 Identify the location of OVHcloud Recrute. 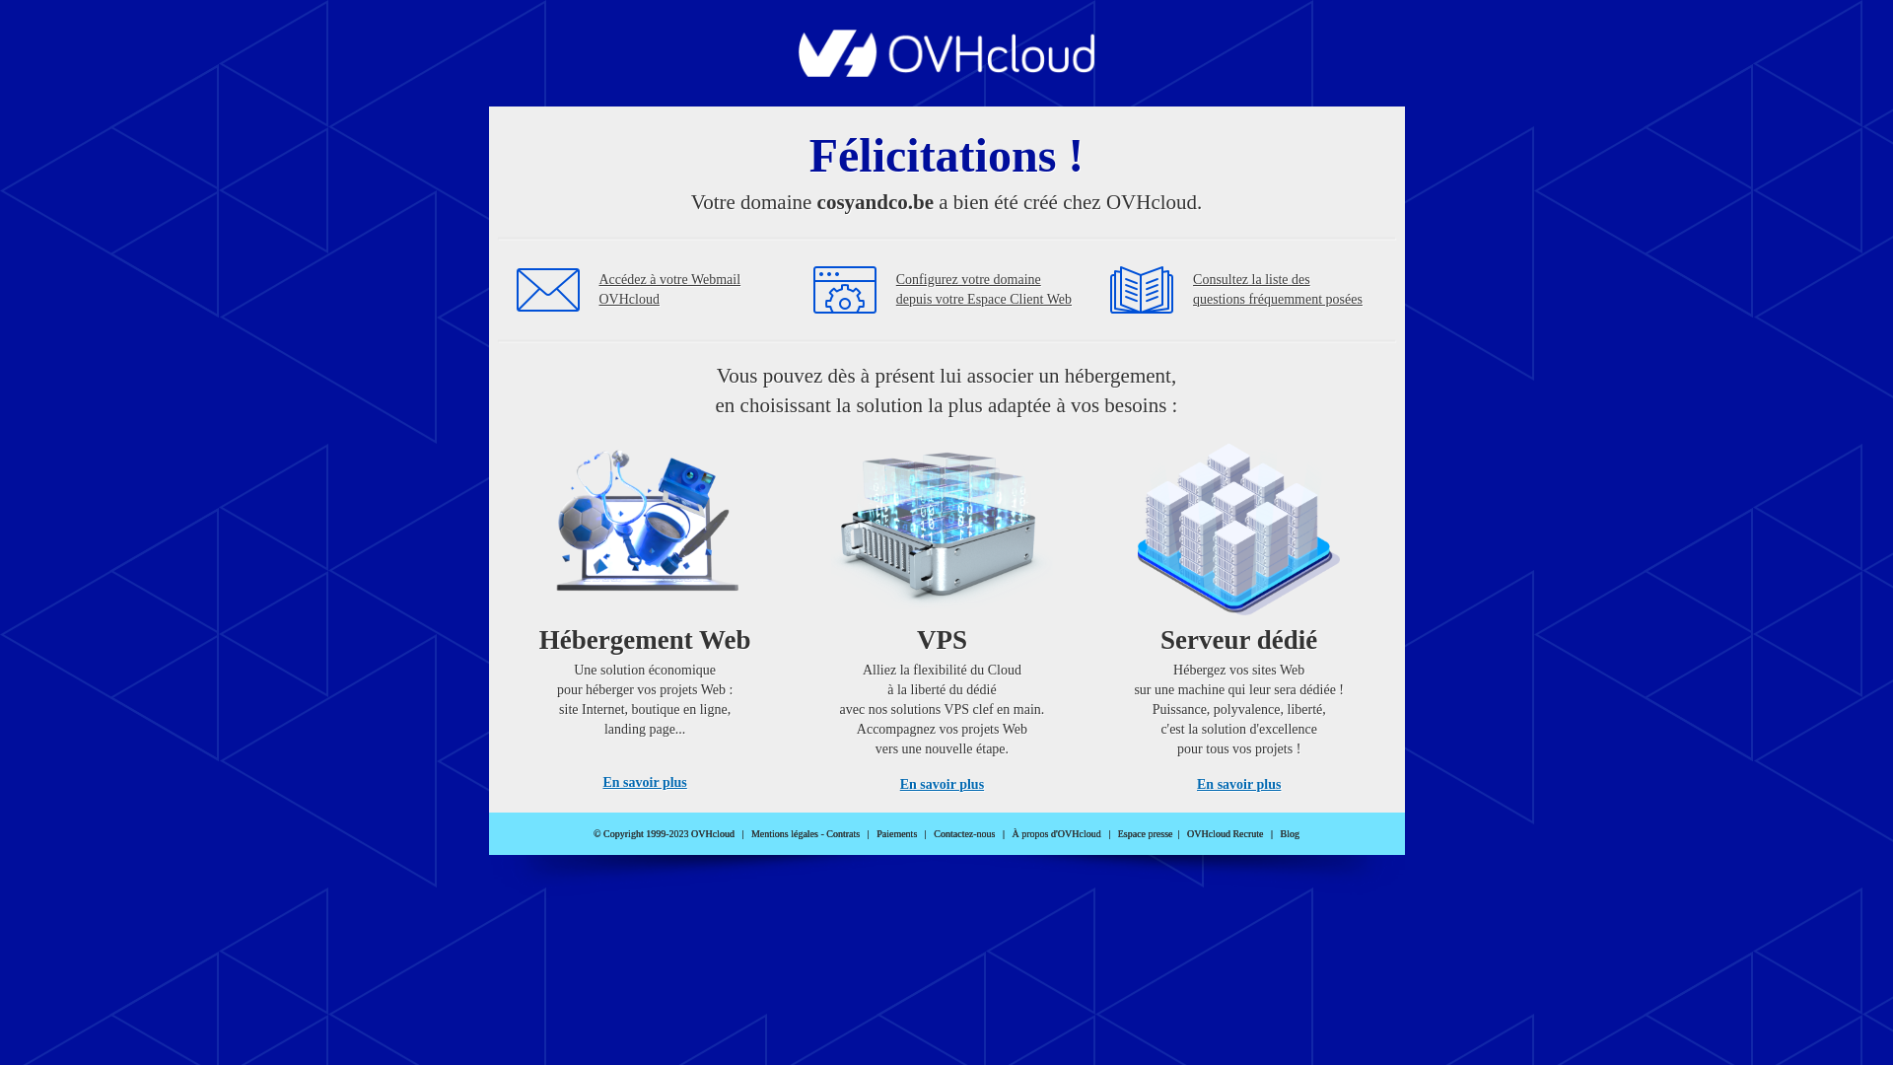
(1225, 834).